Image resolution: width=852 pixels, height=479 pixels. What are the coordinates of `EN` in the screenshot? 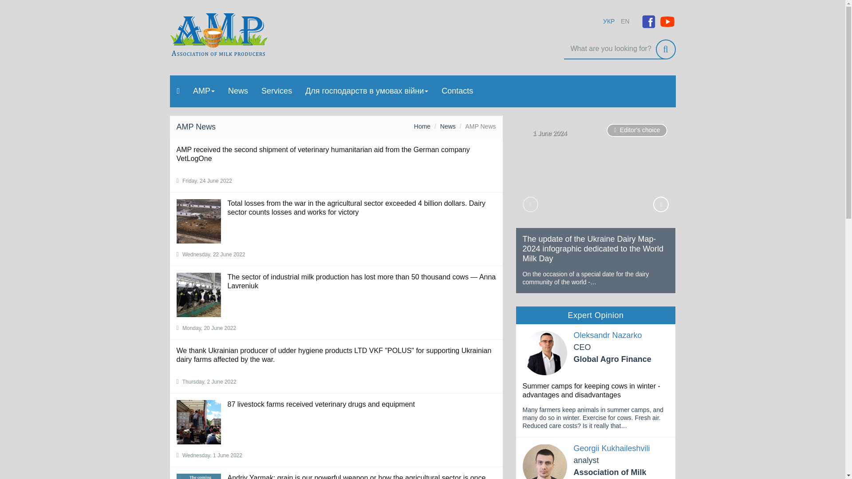 It's located at (625, 21).